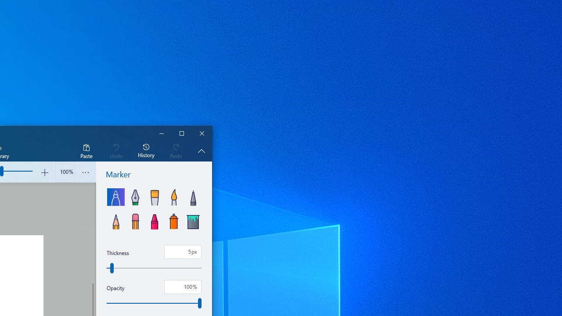 The width and height of the screenshot is (562, 316). Describe the element at coordinates (155, 220) in the screenshot. I see `Crayon` at that location.